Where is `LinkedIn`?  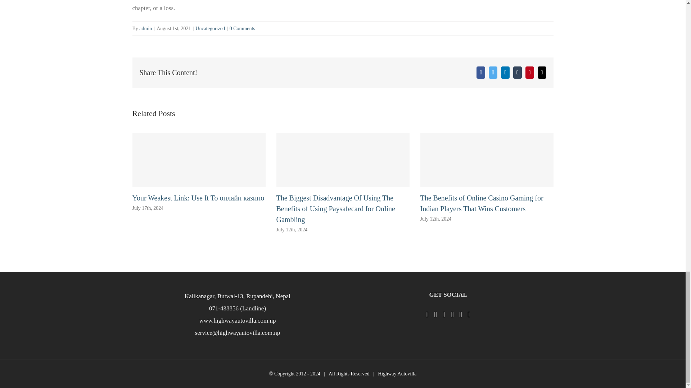
LinkedIn is located at coordinates (505, 73).